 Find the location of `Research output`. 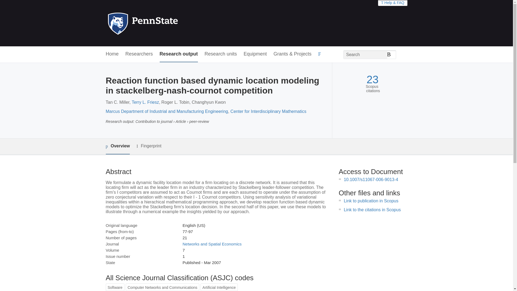

Research output is located at coordinates (179, 54).